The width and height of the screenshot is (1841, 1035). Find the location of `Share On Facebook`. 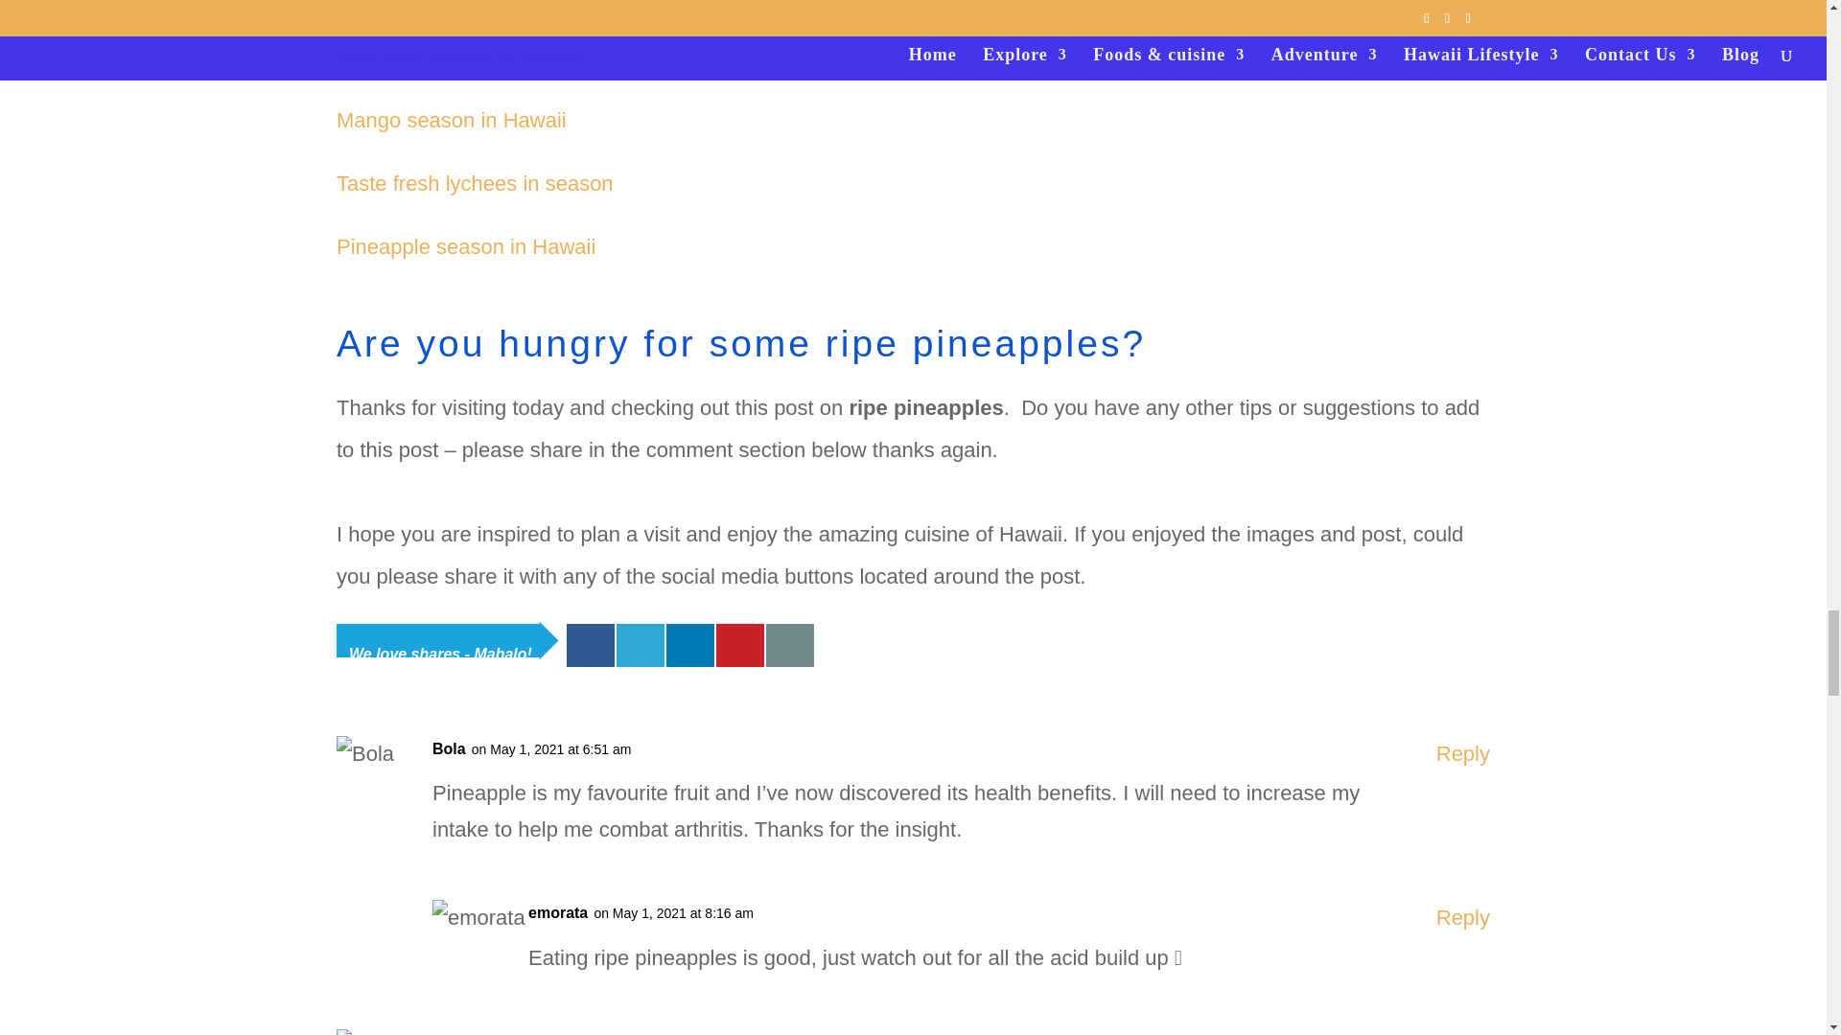

Share On Facebook is located at coordinates (591, 645).